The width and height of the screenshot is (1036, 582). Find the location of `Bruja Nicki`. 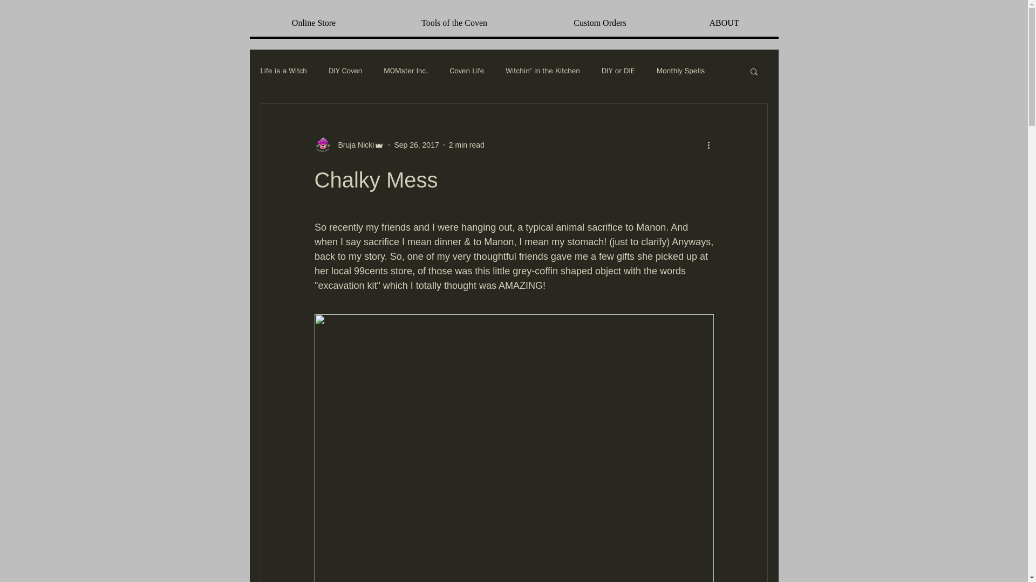

Bruja Nicki is located at coordinates (349, 144).